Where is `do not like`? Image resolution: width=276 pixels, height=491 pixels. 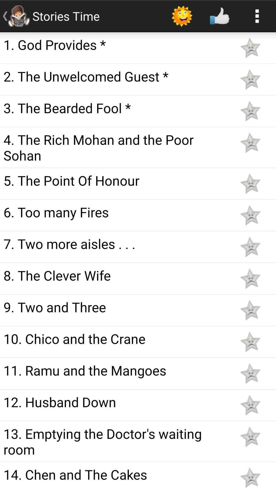
do not like is located at coordinates (250, 405).